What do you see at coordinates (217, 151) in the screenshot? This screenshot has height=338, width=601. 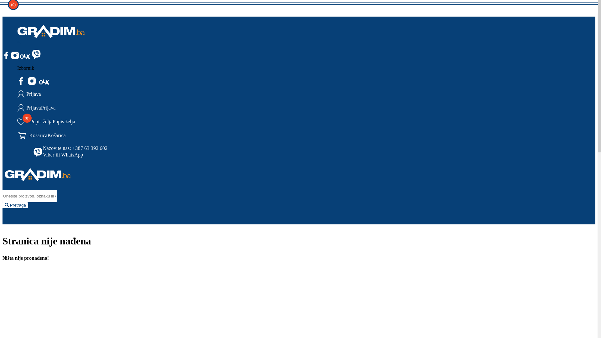 I see `Nazovite nas: +387 63 392 602


Viber ili WhatsApp` at bounding box center [217, 151].